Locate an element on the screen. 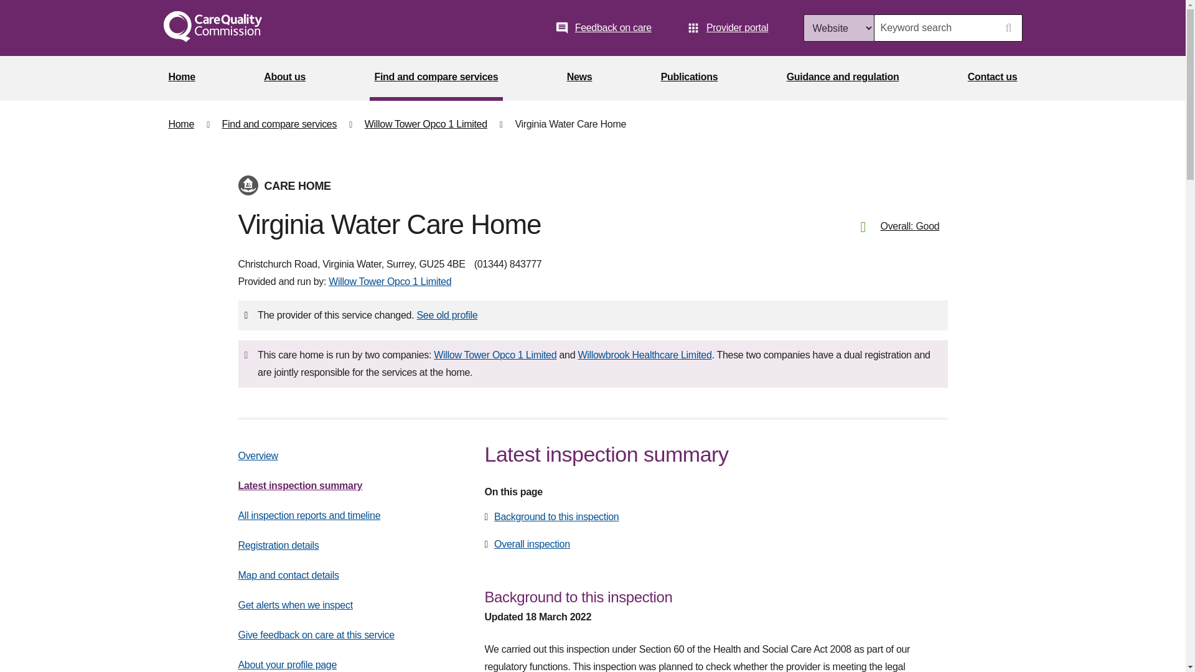 Image resolution: width=1195 pixels, height=672 pixels. Contact us is located at coordinates (993, 78).